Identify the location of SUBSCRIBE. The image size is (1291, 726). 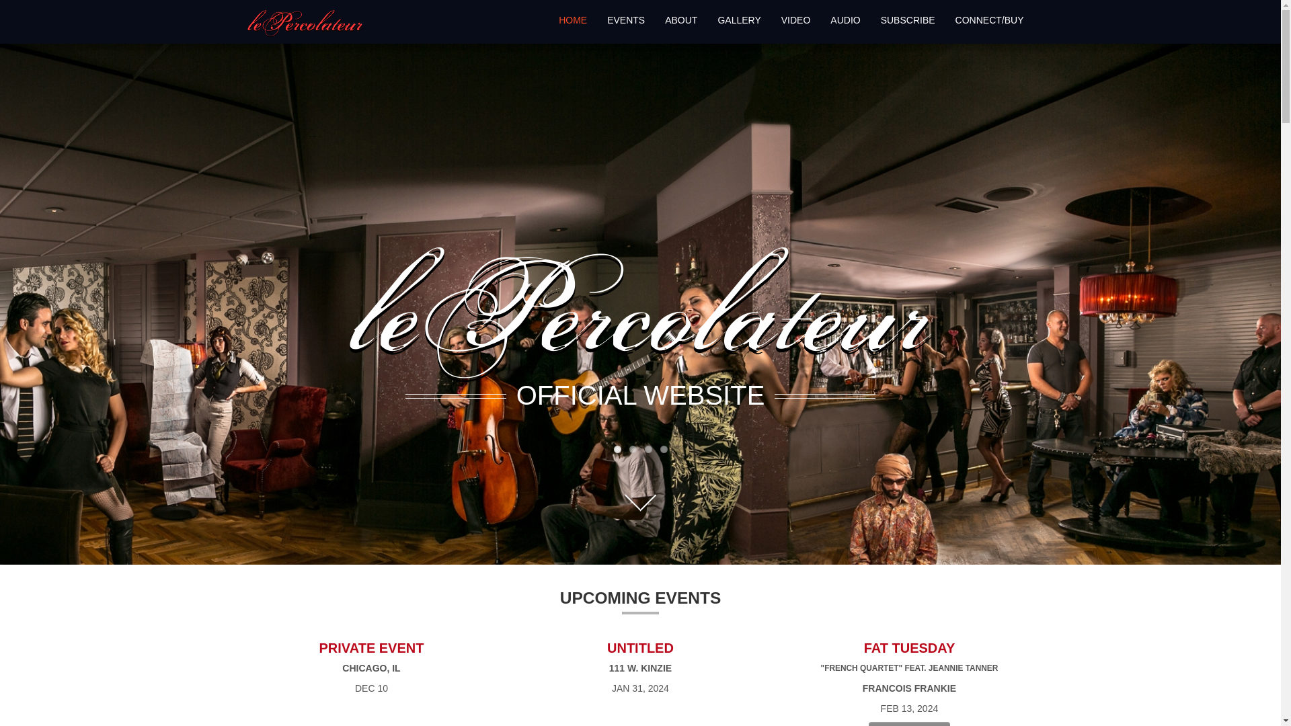
(908, 19).